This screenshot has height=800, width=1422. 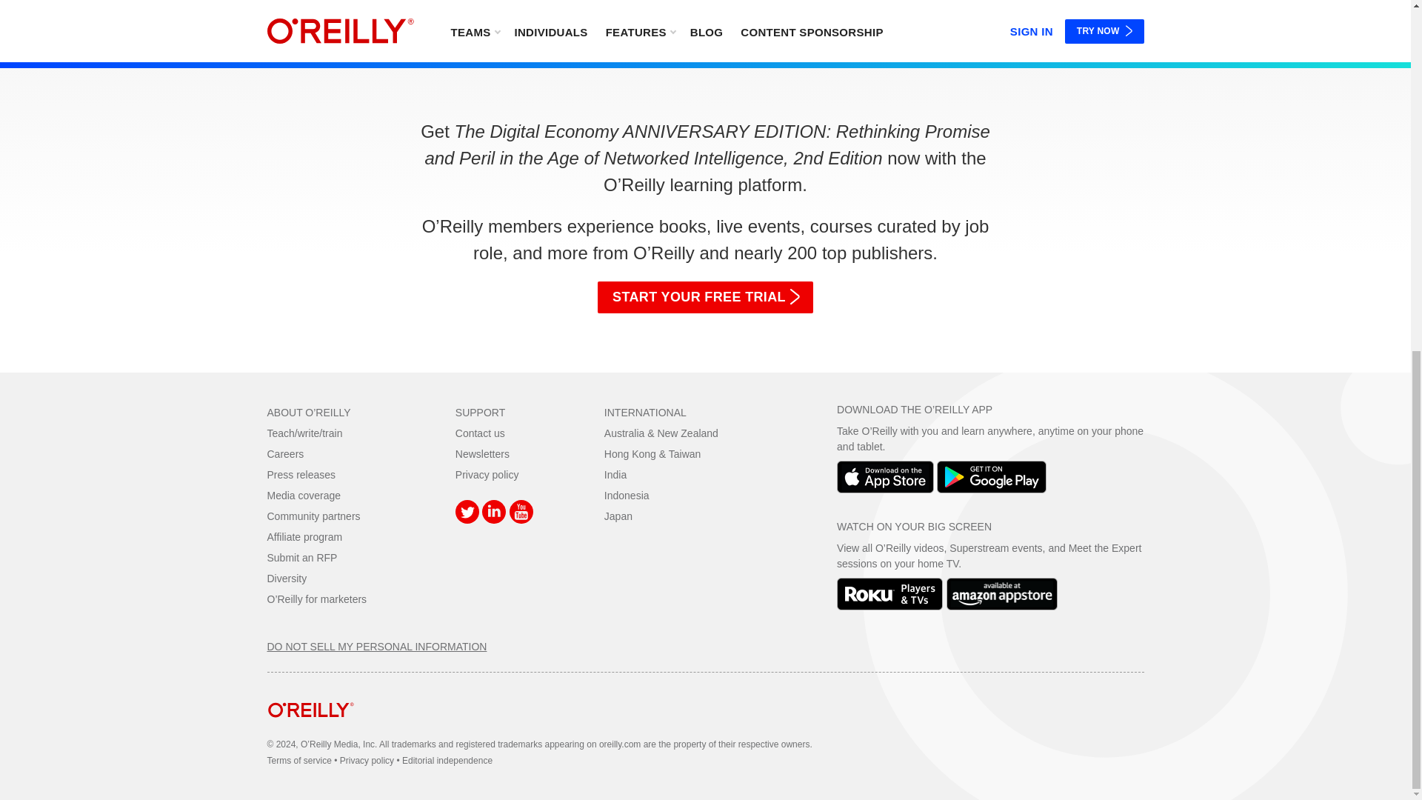 I want to click on SUPPORT, so click(x=480, y=412).